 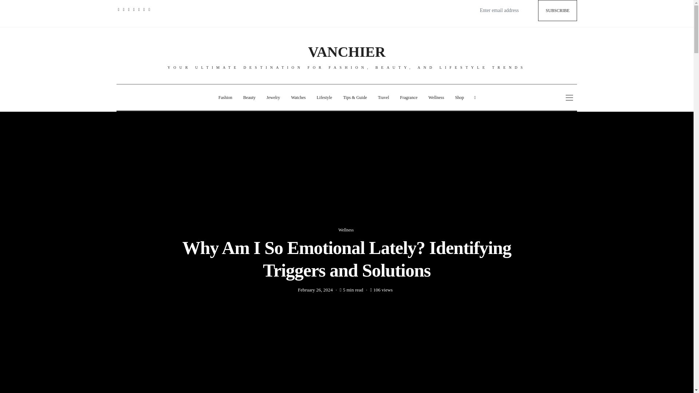 What do you see at coordinates (225, 98) in the screenshot?
I see `Fashion` at bounding box center [225, 98].